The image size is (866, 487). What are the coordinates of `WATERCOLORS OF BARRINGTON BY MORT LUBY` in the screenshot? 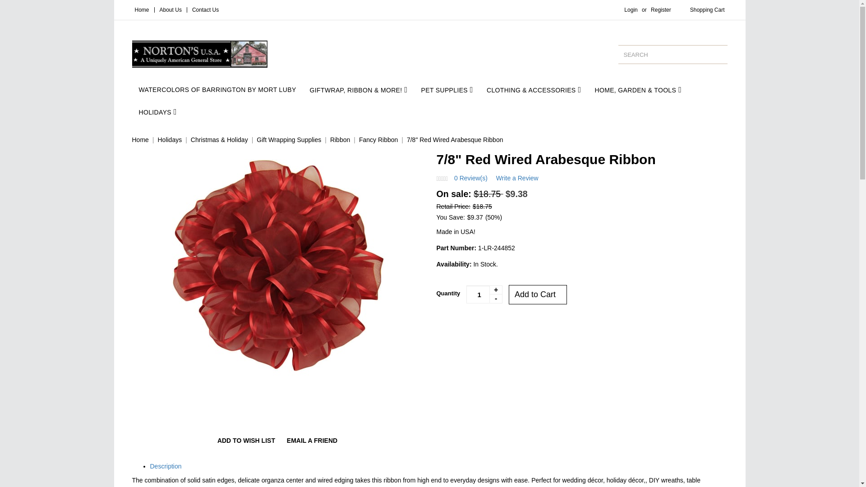 It's located at (216, 89).